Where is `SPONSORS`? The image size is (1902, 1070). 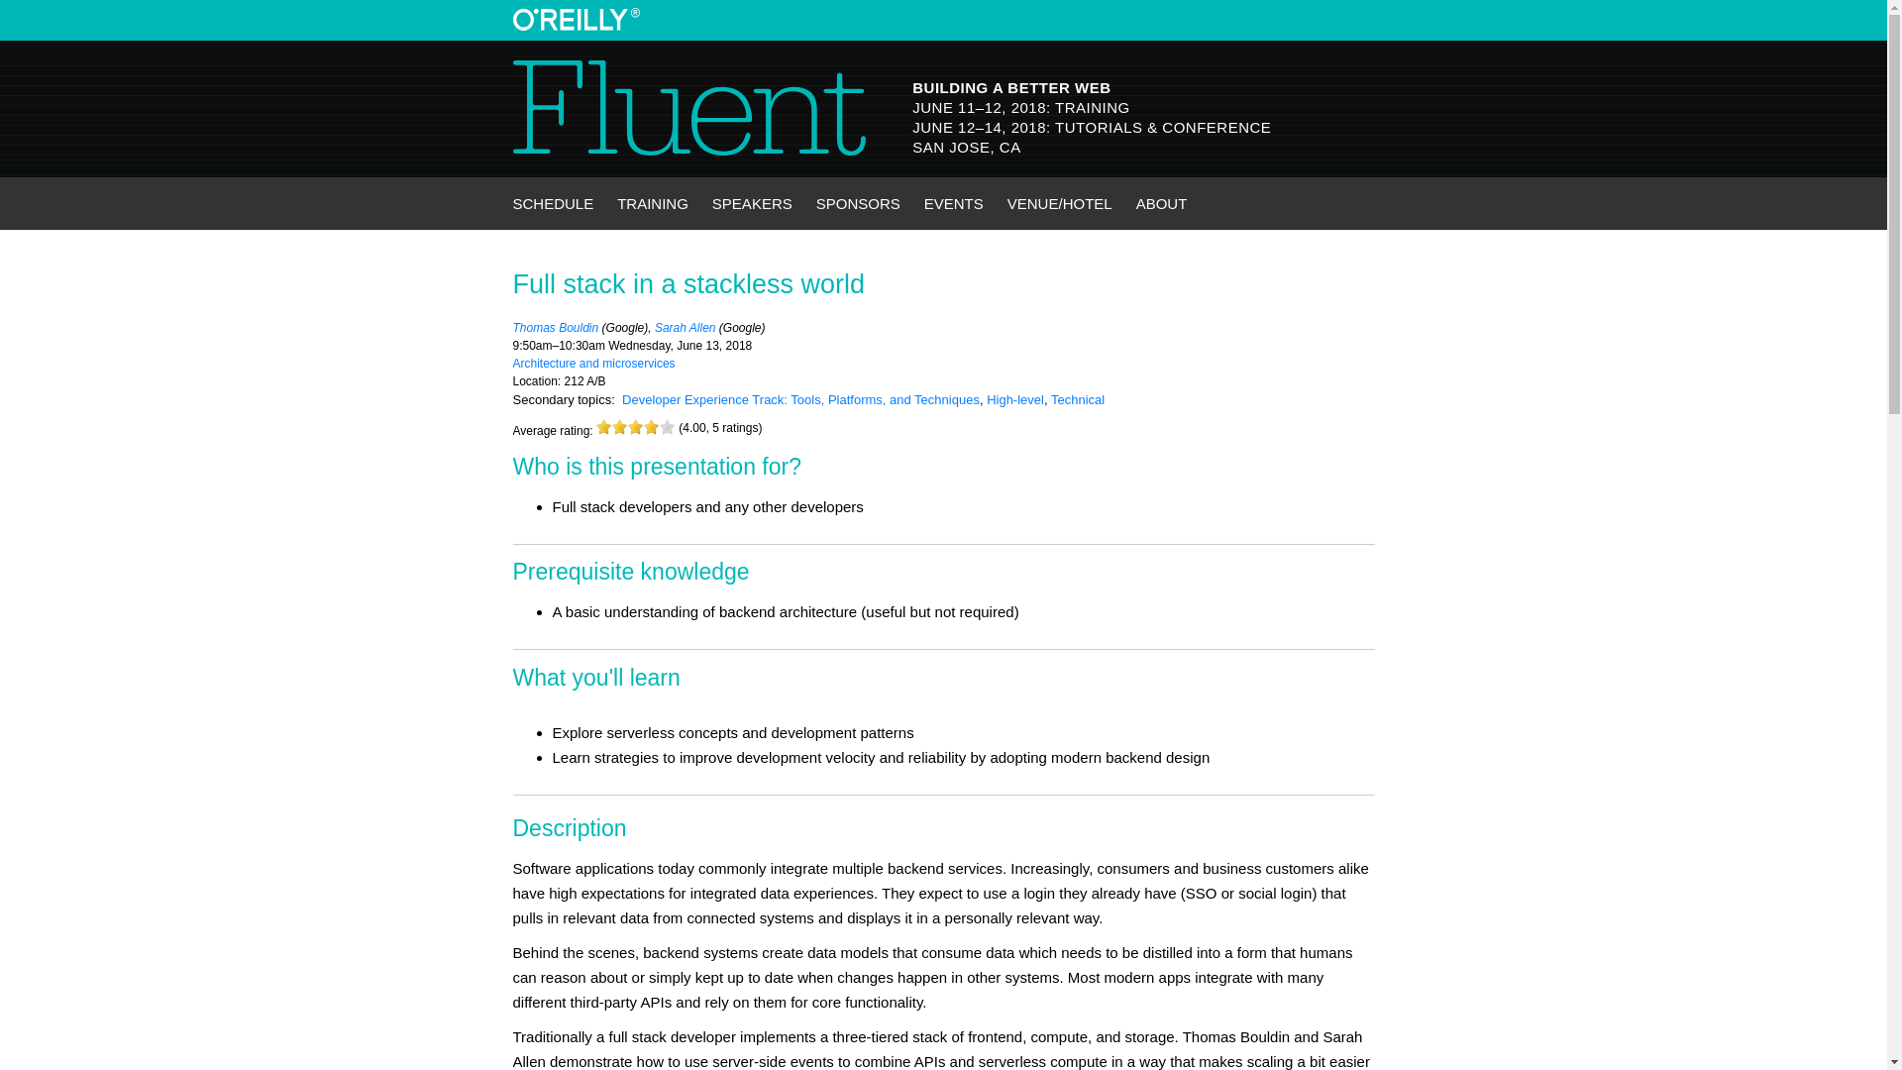 SPONSORS is located at coordinates (858, 204).